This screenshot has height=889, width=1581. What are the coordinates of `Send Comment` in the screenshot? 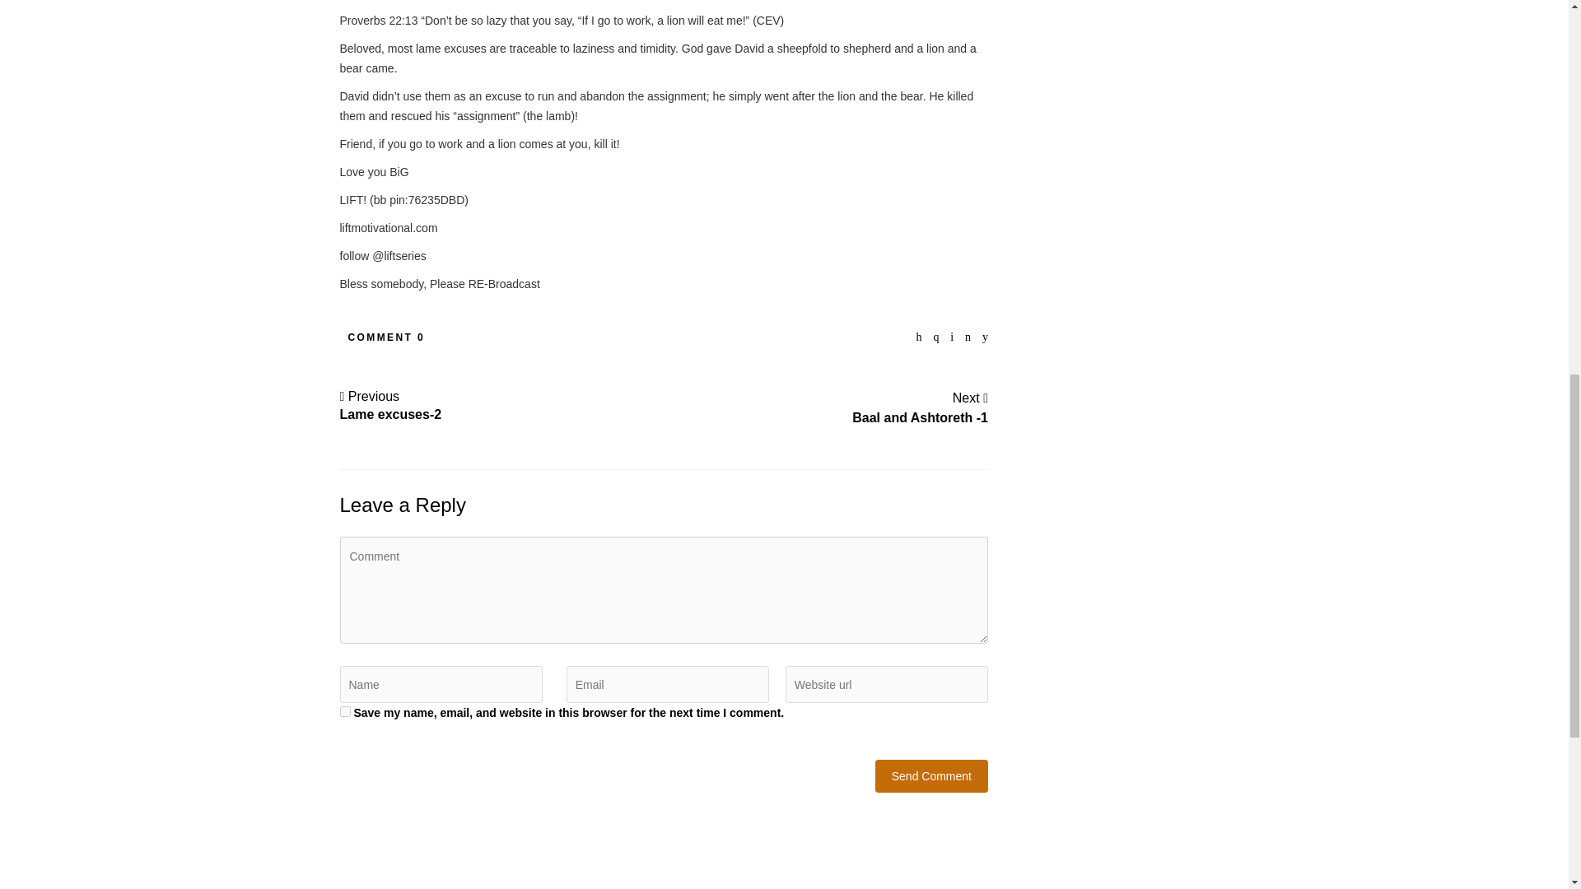 It's located at (920, 407).